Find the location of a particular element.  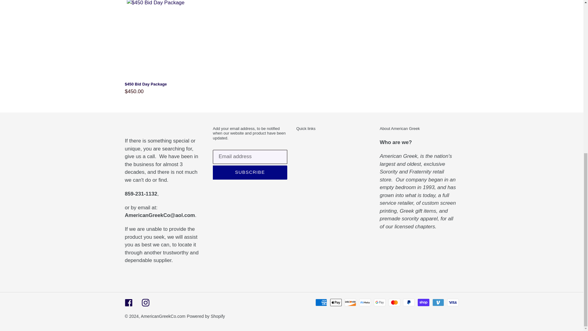

Facebook is located at coordinates (129, 302).